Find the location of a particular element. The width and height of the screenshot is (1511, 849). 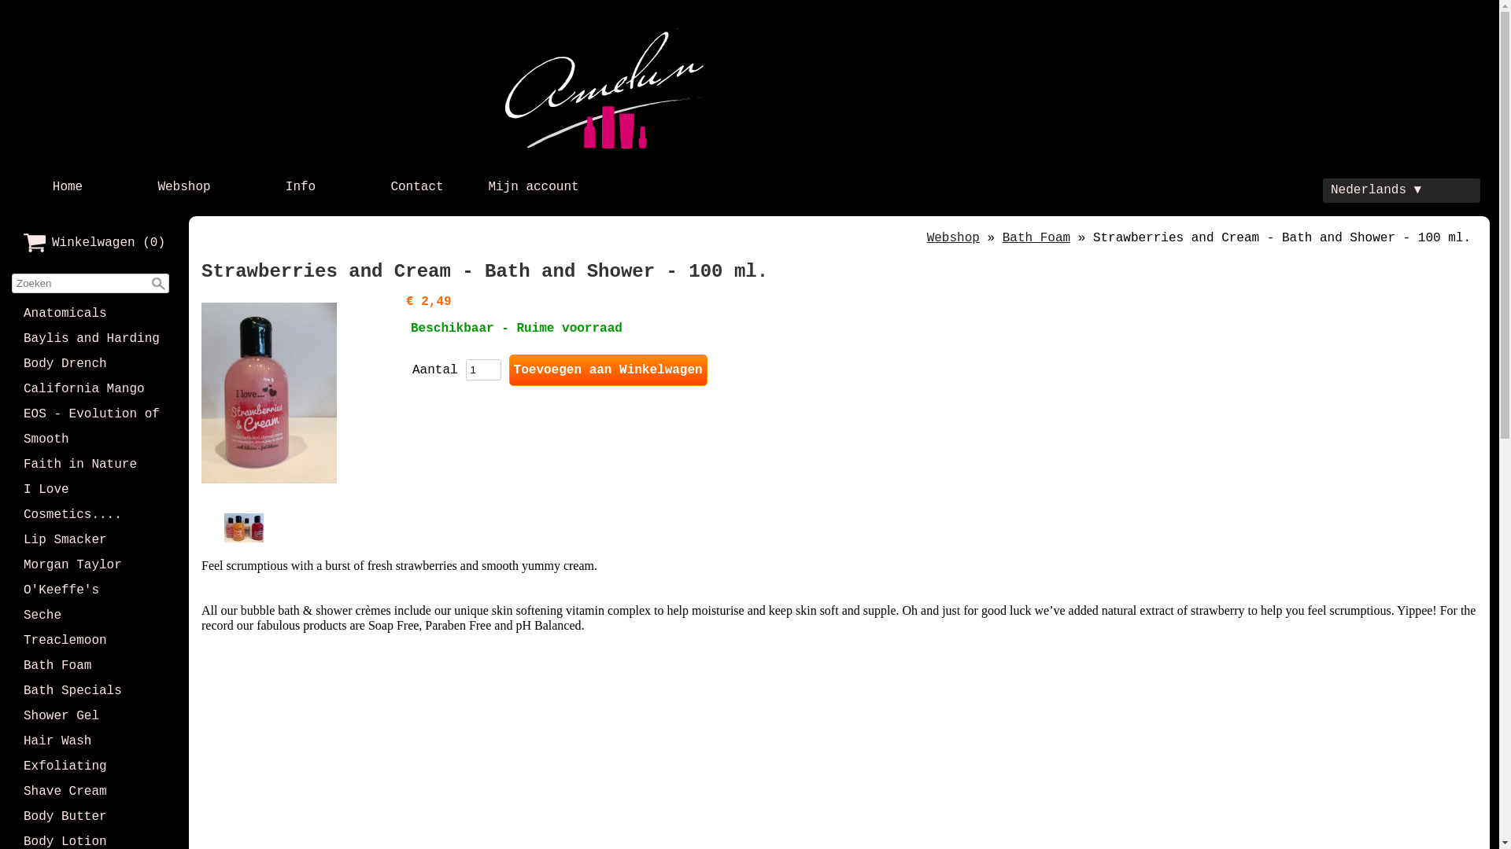

Lip Smacker is located at coordinates (94, 540).